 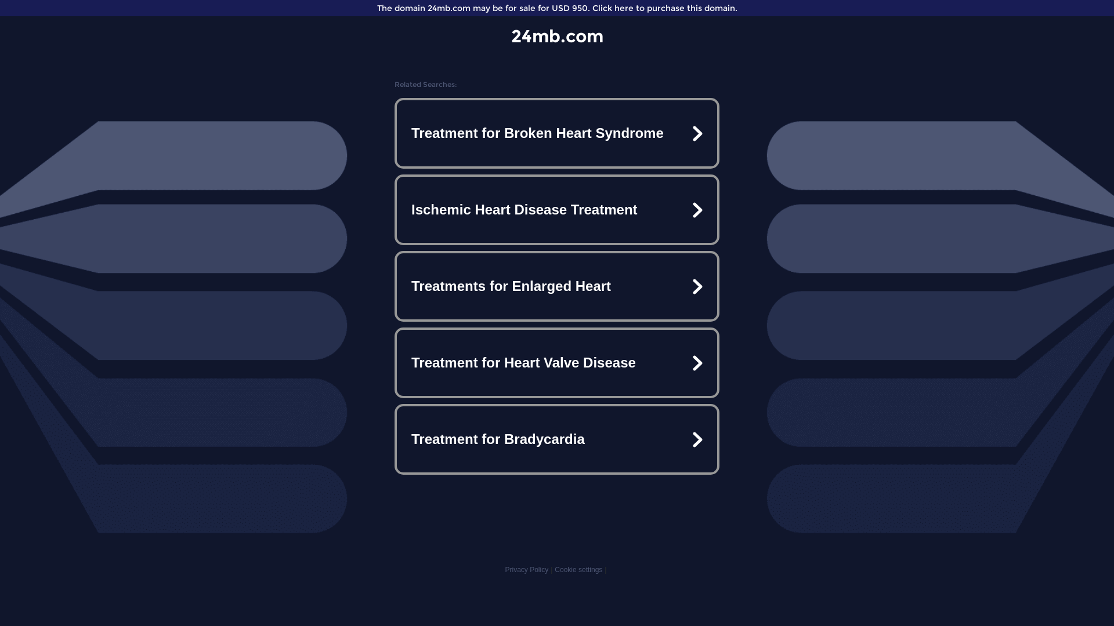 What do you see at coordinates (557, 36) in the screenshot?
I see `24mb.com` at bounding box center [557, 36].